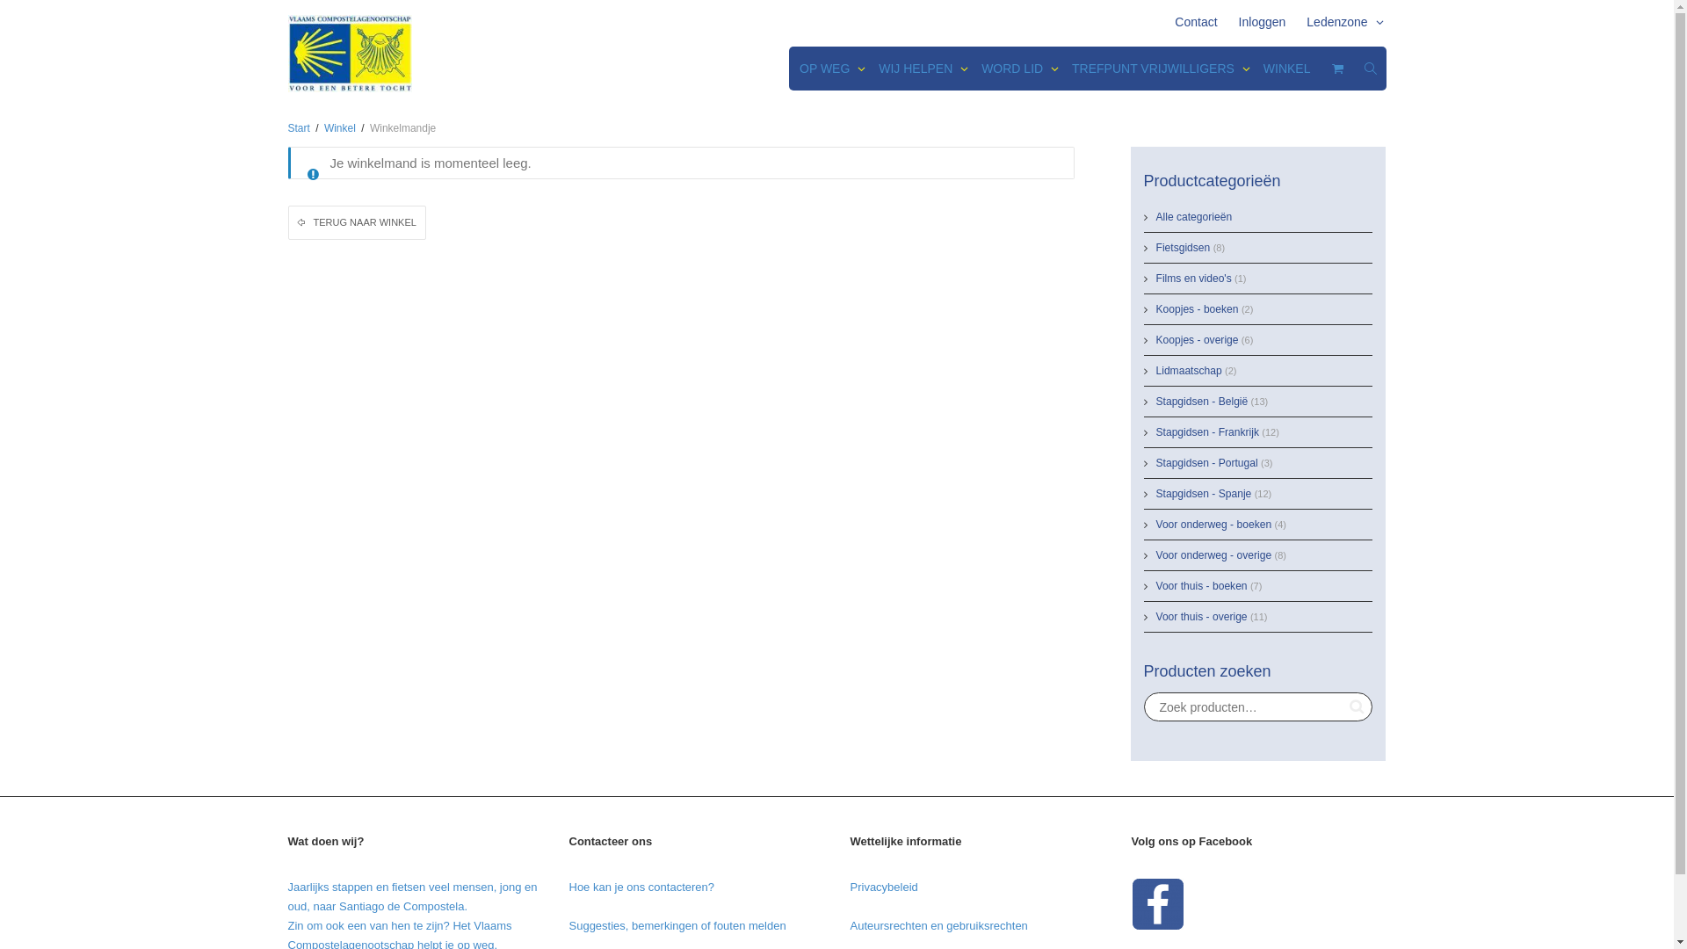 The height and width of the screenshot is (949, 1687). I want to click on Winkelmand bekijken, so click(1338, 69).